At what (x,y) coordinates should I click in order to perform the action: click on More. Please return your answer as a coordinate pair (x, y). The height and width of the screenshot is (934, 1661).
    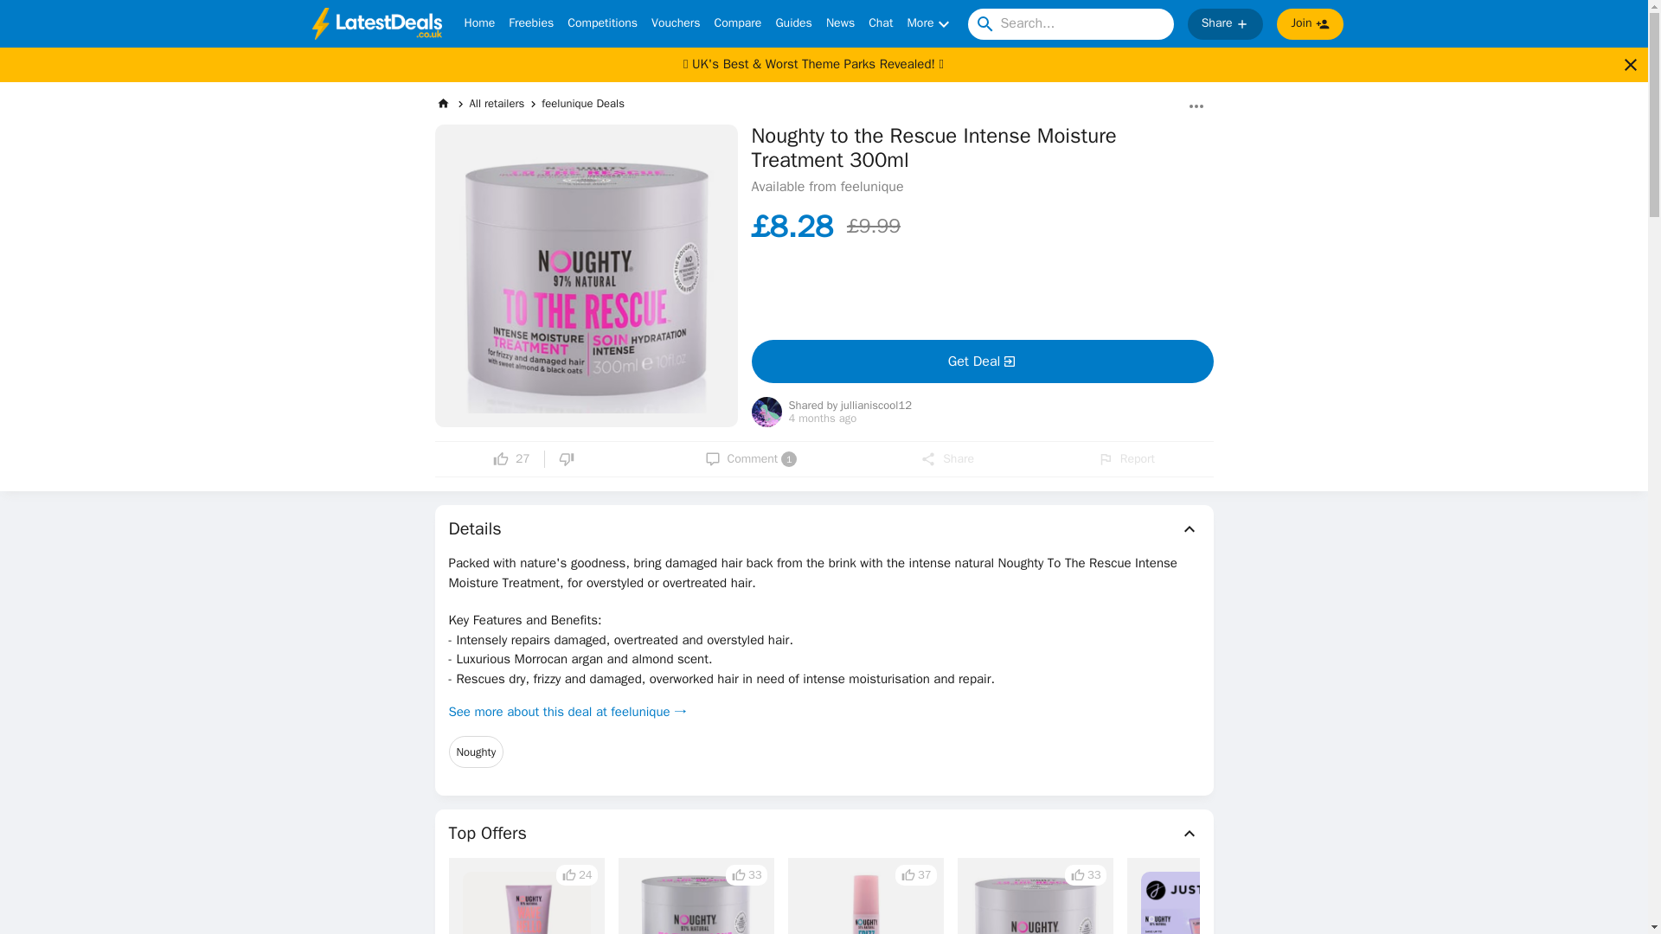
    Looking at the image, I should click on (930, 24).